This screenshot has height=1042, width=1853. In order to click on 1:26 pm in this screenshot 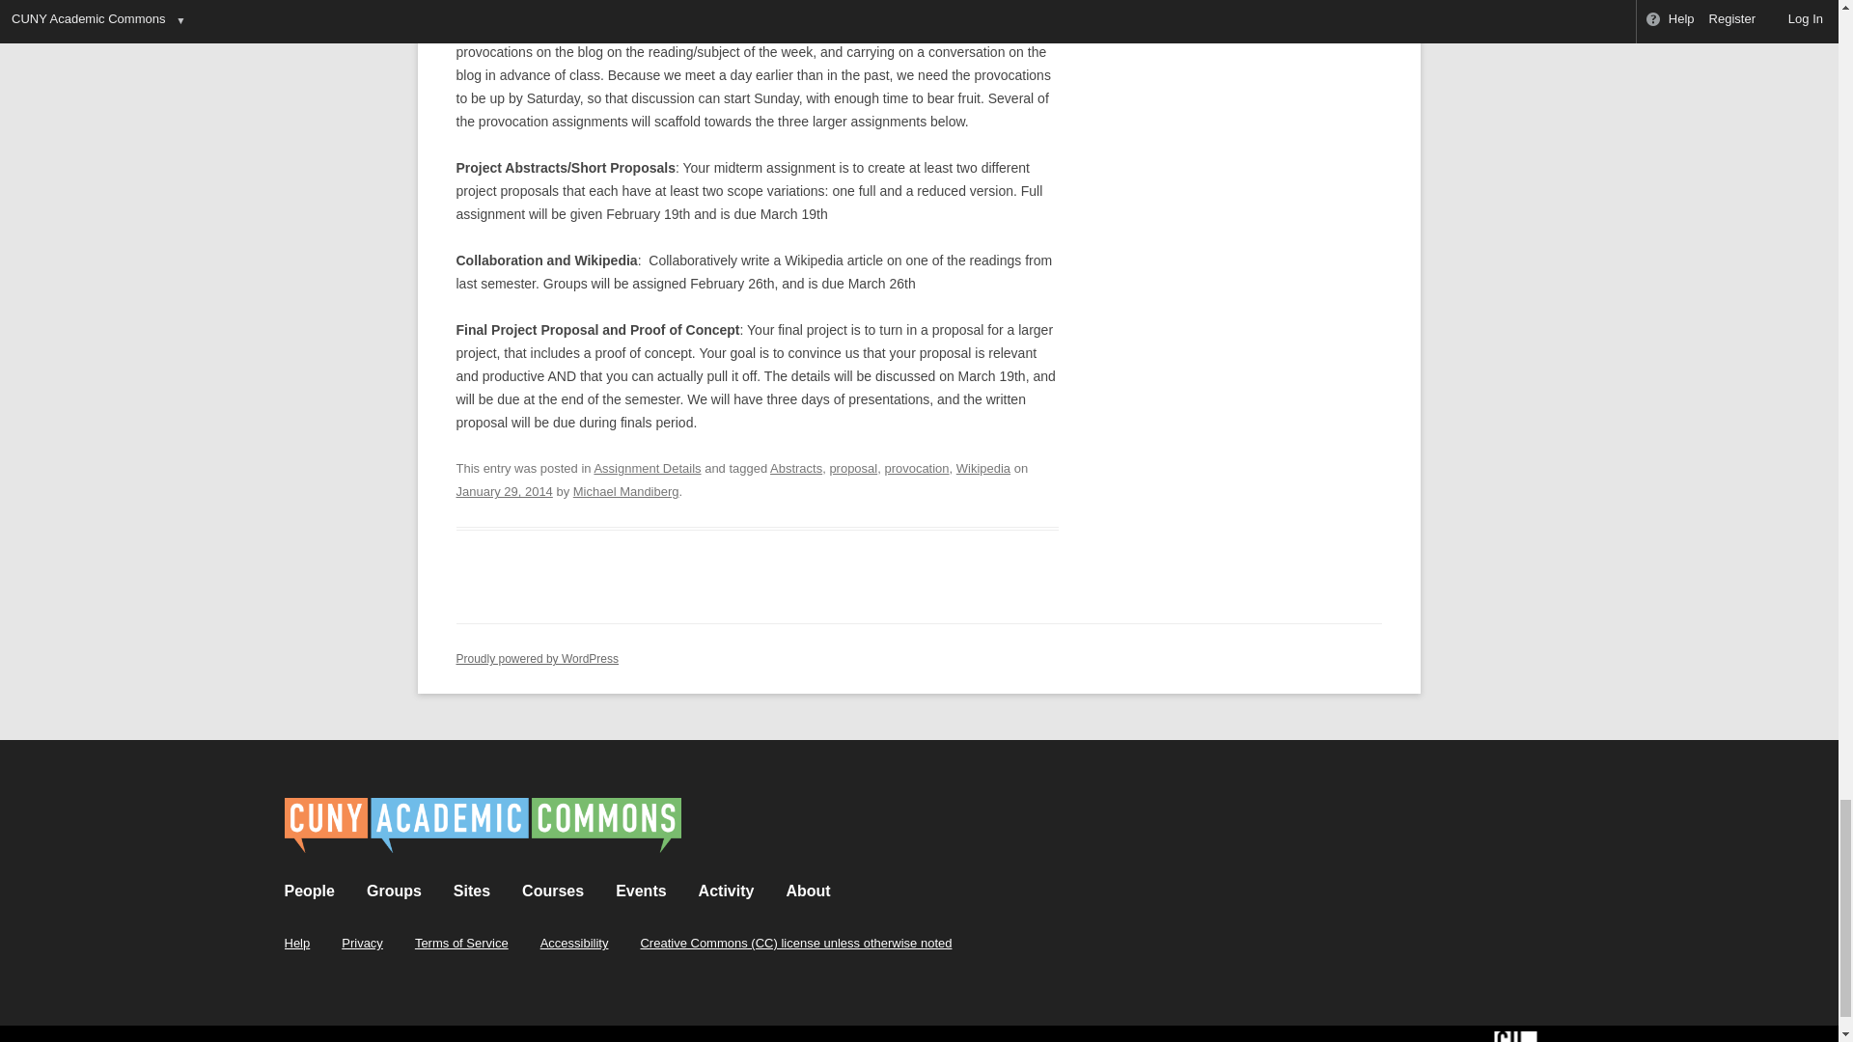, I will do `click(504, 492)`.